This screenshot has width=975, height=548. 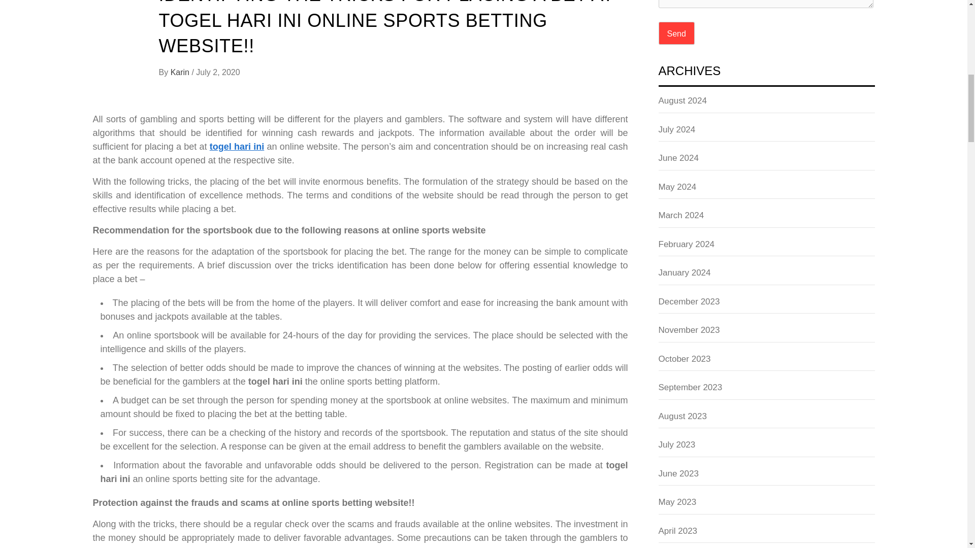 I want to click on Send, so click(x=676, y=33).